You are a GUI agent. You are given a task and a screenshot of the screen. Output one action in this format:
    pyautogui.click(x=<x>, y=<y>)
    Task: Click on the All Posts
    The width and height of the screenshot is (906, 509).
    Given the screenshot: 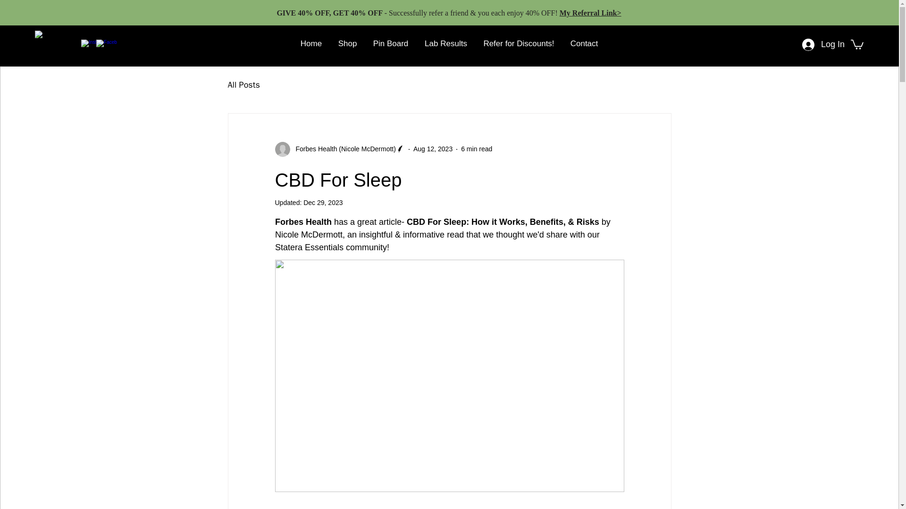 What is the action you would take?
    pyautogui.click(x=243, y=85)
    